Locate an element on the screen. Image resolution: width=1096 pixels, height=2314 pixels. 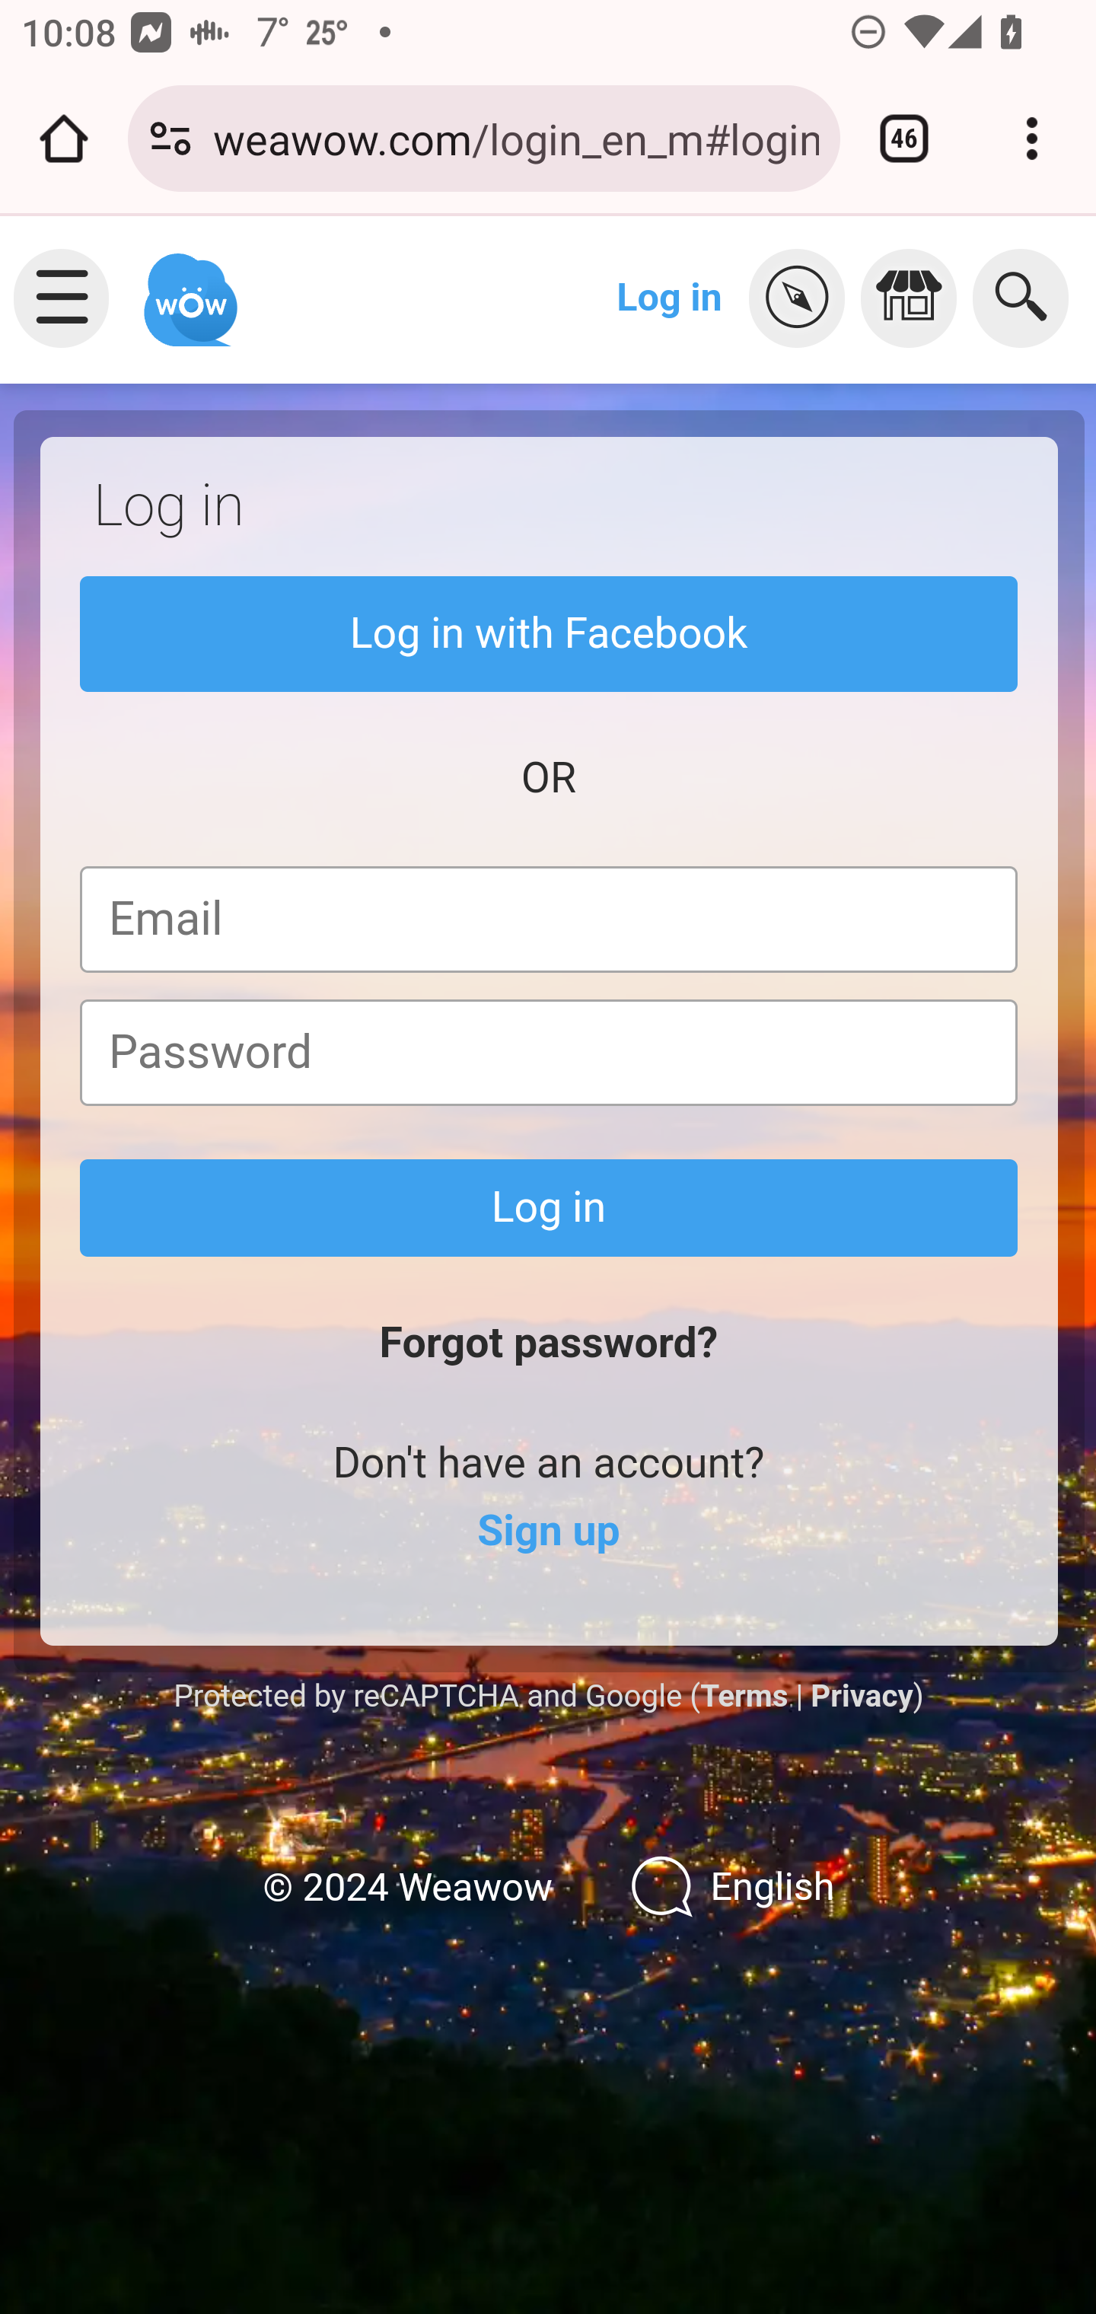
Log in is located at coordinates (670, 297).